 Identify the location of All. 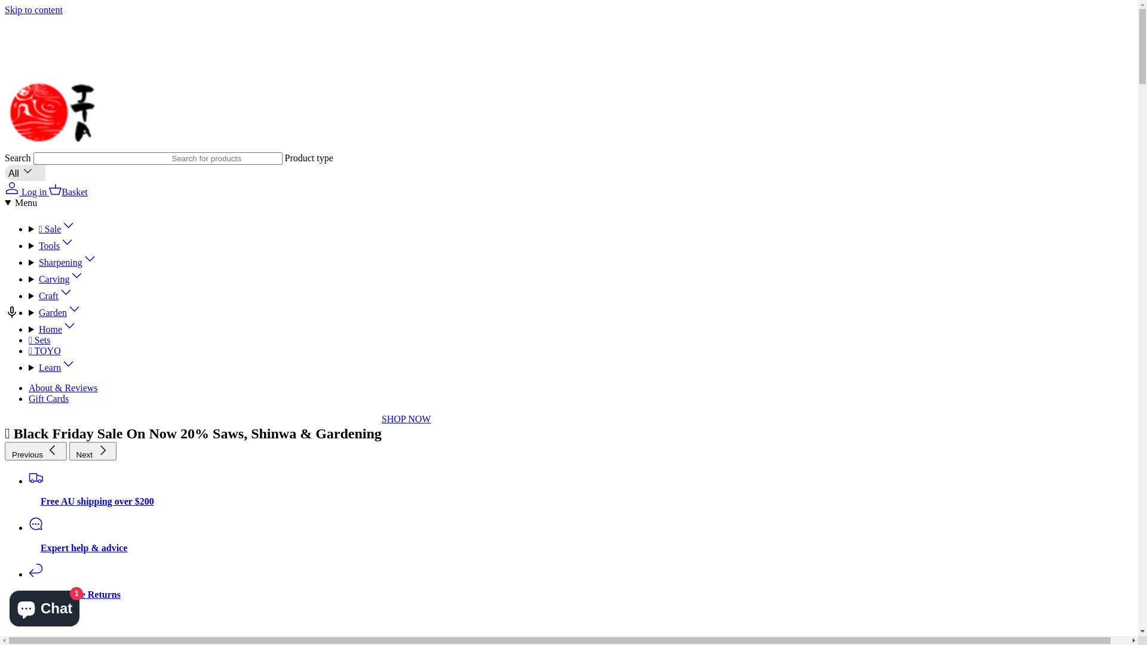
(25, 173).